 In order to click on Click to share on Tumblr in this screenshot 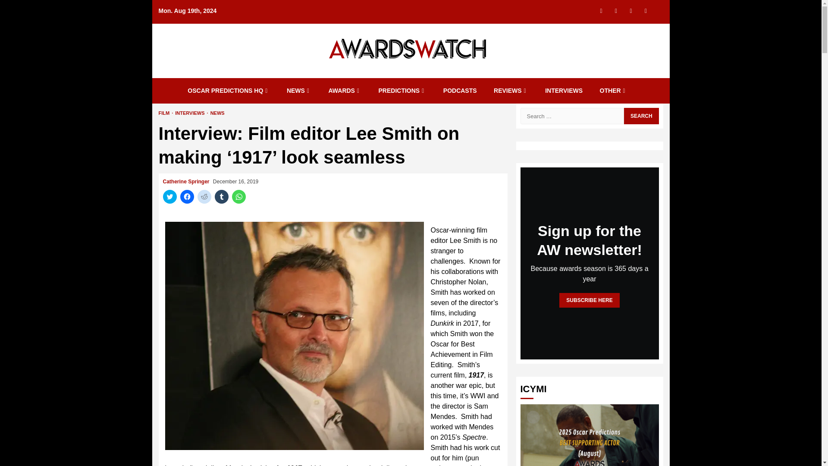, I will do `click(221, 196)`.